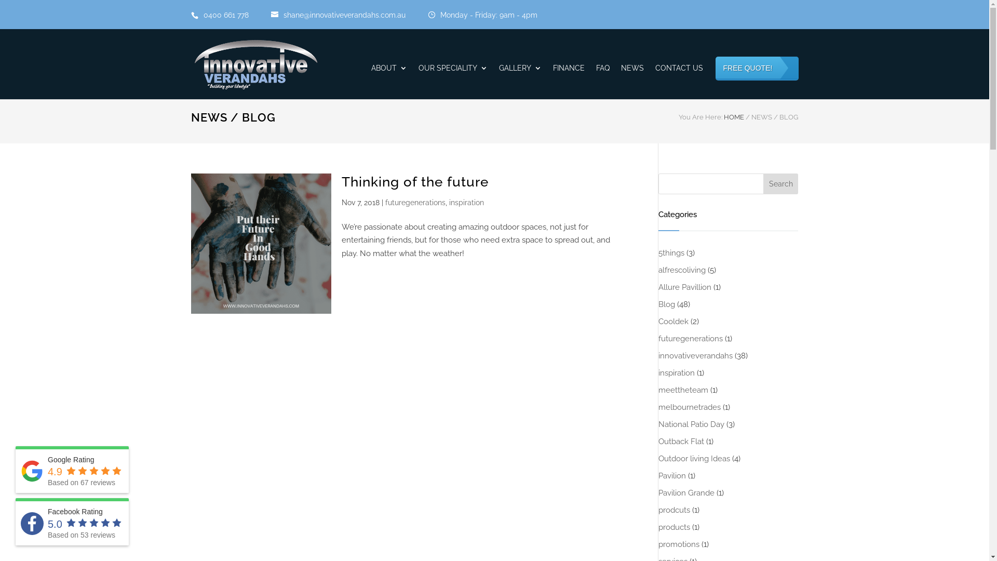 This screenshot has width=997, height=561. What do you see at coordinates (673, 322) in the screenshot?
I see `Cooldek` at bounding box center [673, 322].